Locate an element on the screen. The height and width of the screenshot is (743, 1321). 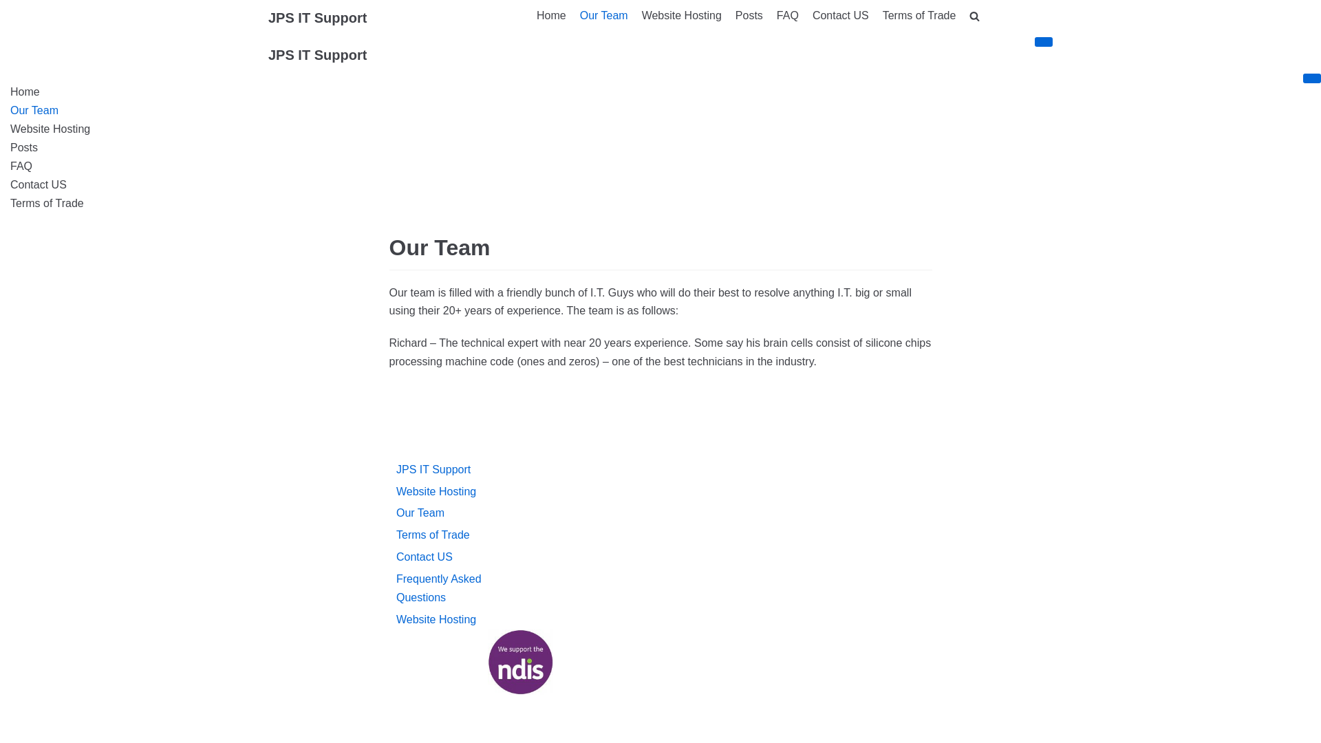
JPS IT Support is located at coordinates (433, 469).